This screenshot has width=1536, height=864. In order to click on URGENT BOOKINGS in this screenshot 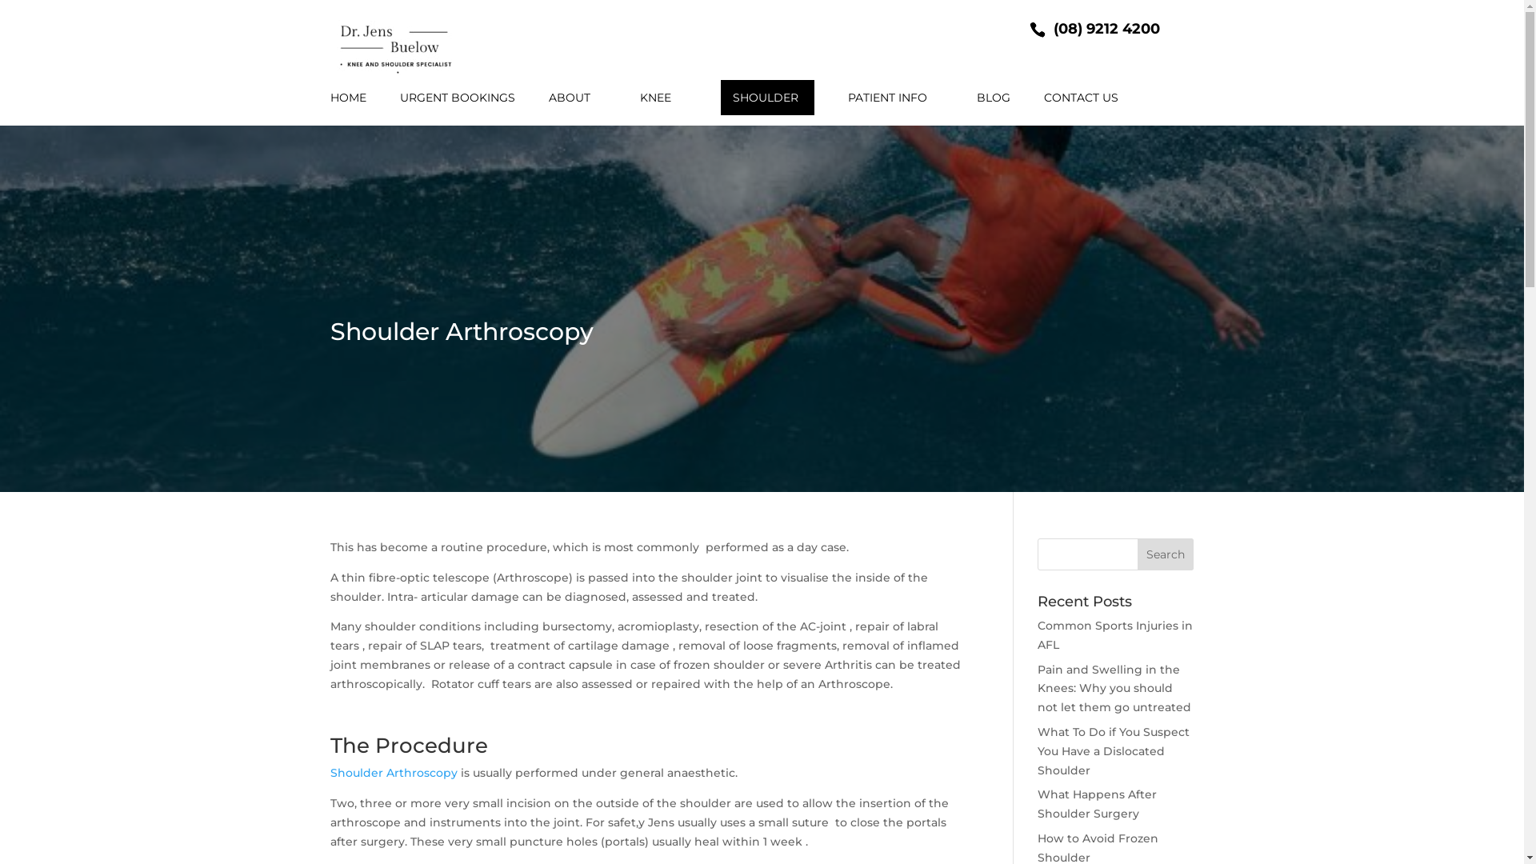, I will do `click(458, 109)`.